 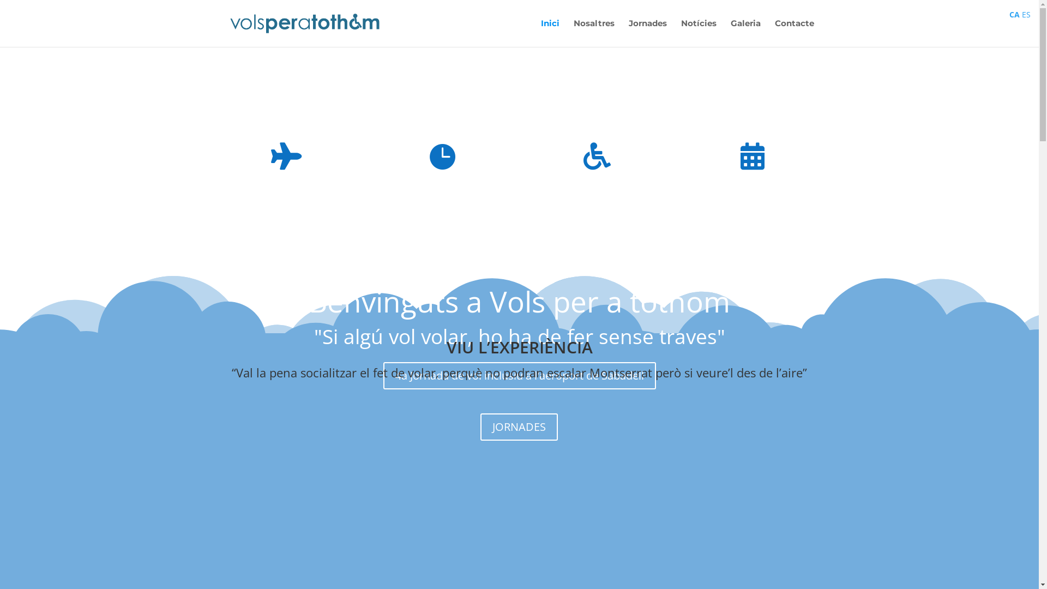 What do you see at coordinates (519, 427) in the screenshot?
I see `JORNADES` at bounding box center [519, 427].